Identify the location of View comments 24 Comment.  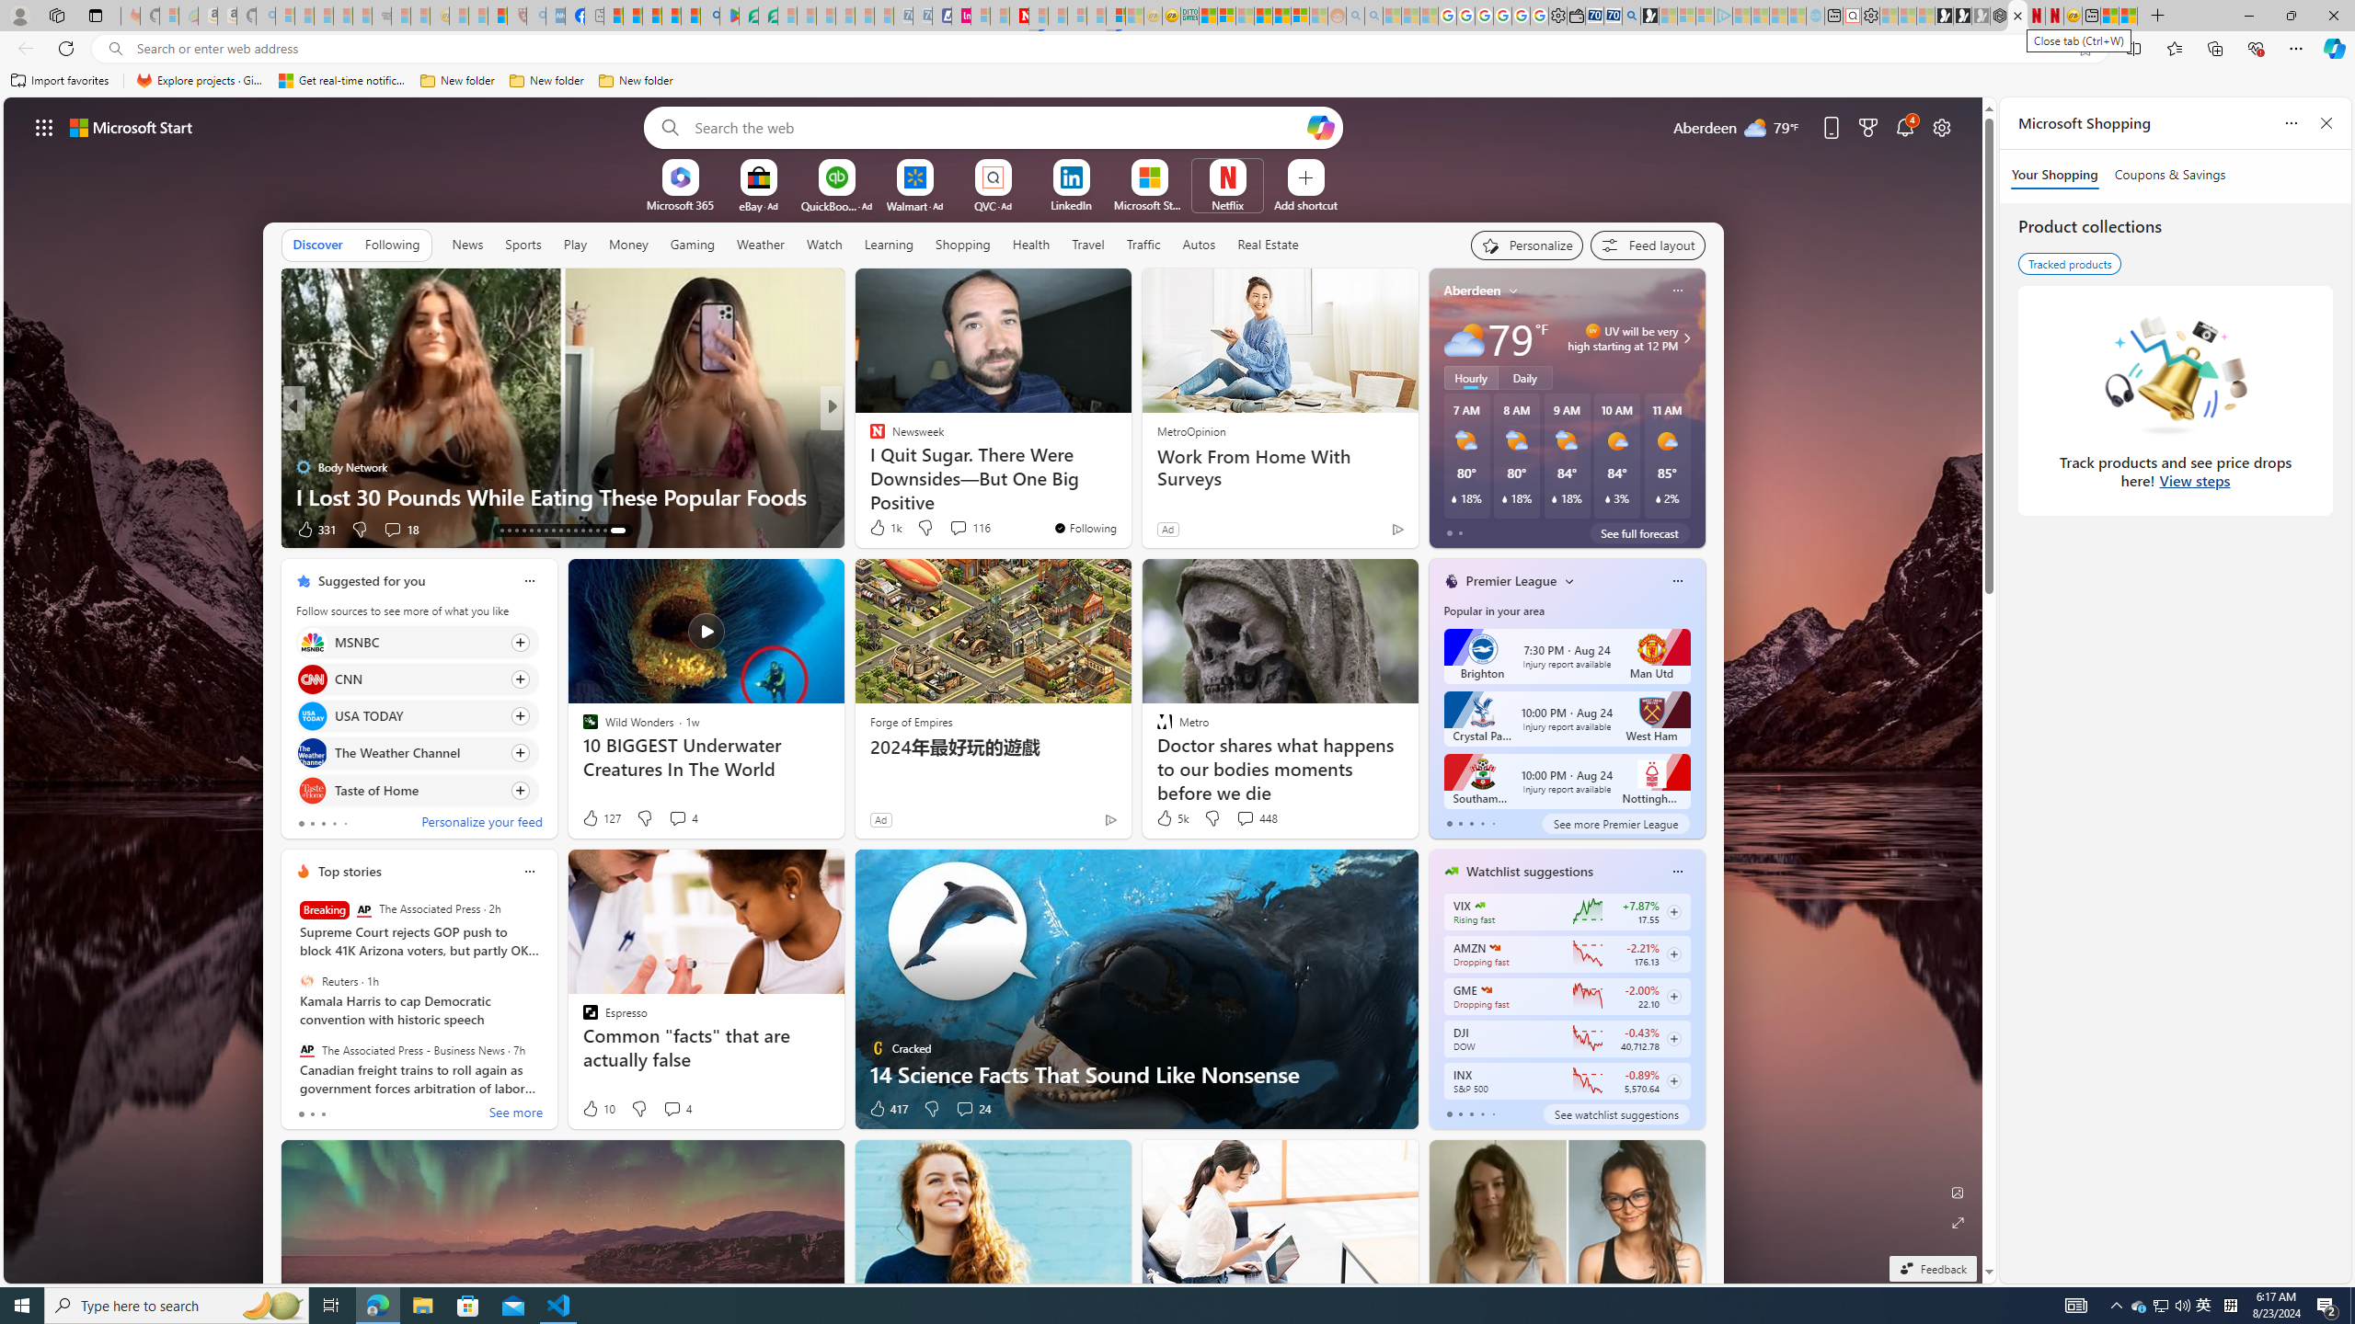
(964, 1109).